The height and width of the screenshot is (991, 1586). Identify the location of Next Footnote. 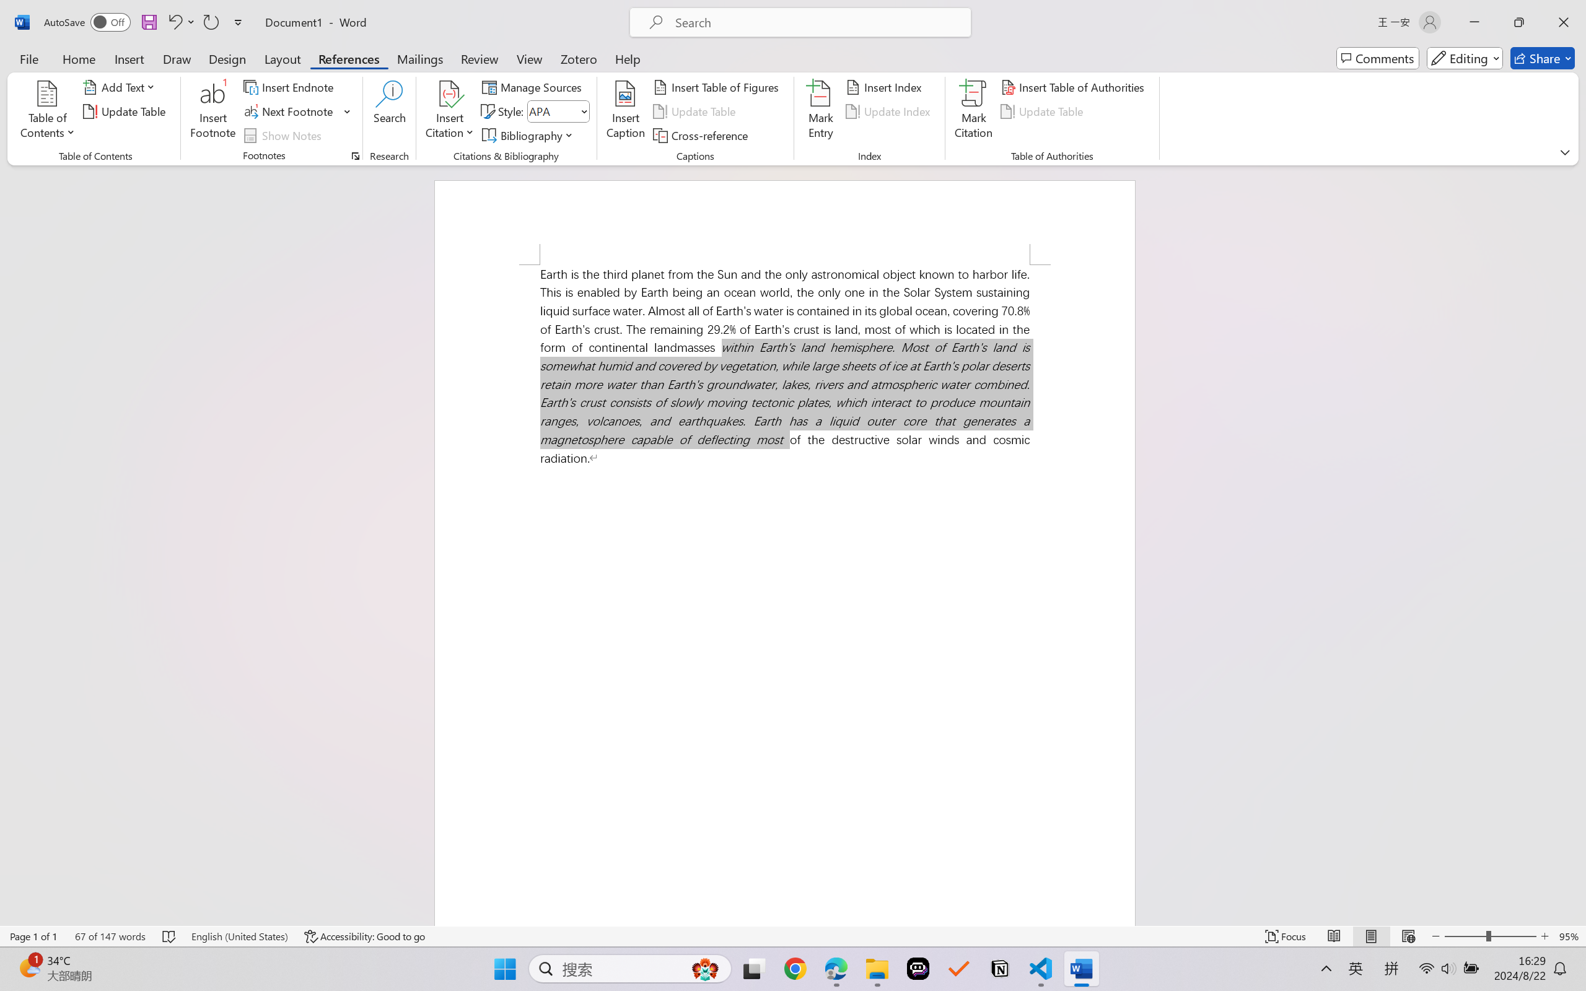
(290, 111).